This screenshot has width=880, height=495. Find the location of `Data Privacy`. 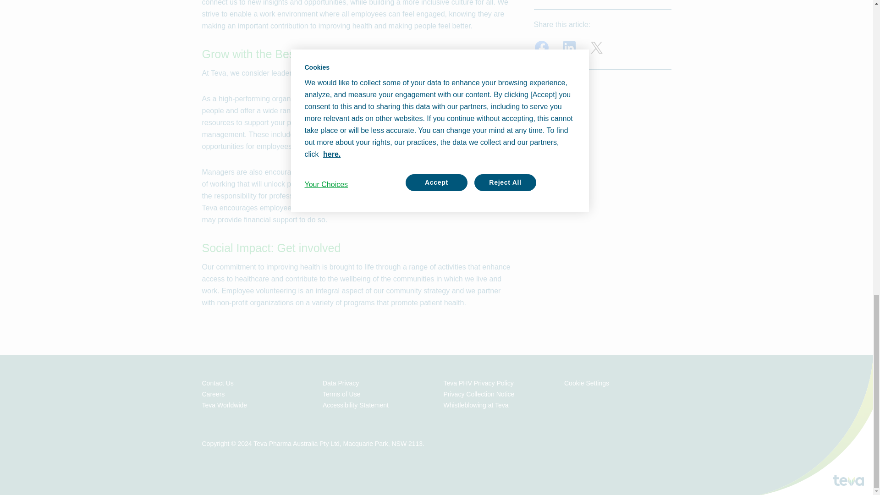

Data Privacy is located at coordinates (341, 383).